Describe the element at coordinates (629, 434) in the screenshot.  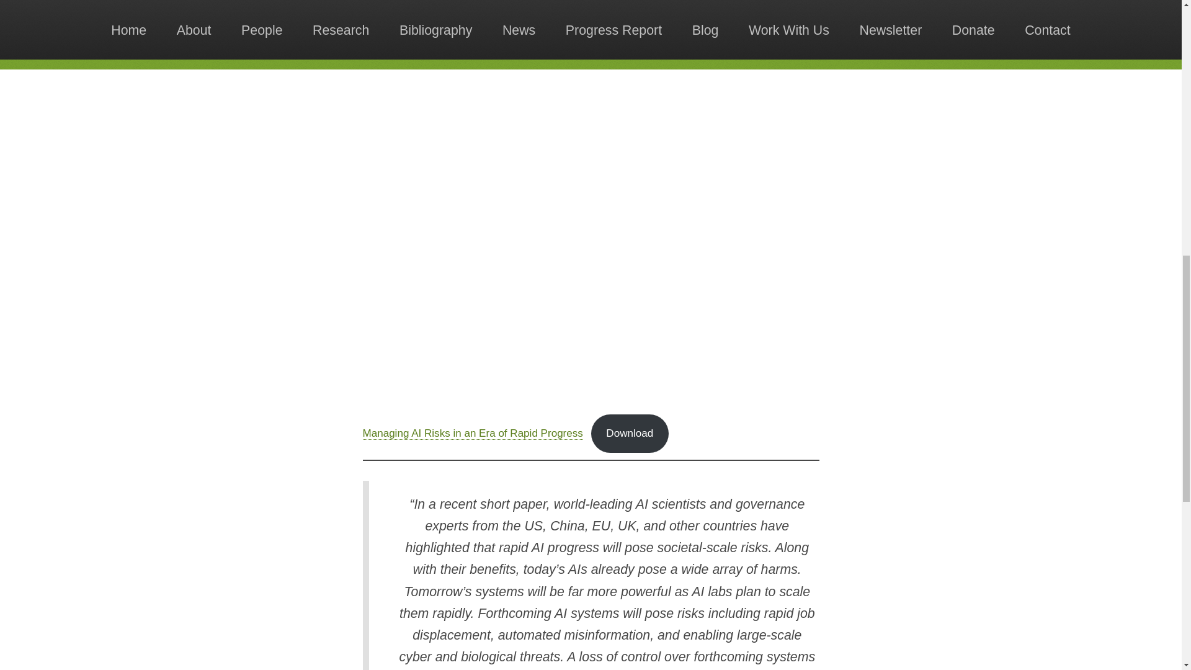
I see `Download` at that location.